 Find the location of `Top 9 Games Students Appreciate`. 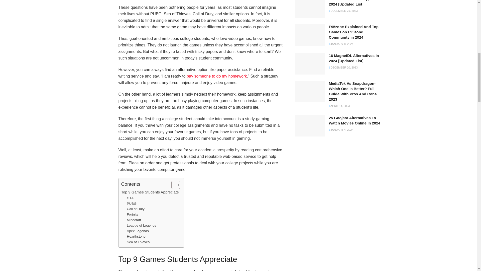

Top 9 Games Students Appreciate is located at coordinates (150, 192).